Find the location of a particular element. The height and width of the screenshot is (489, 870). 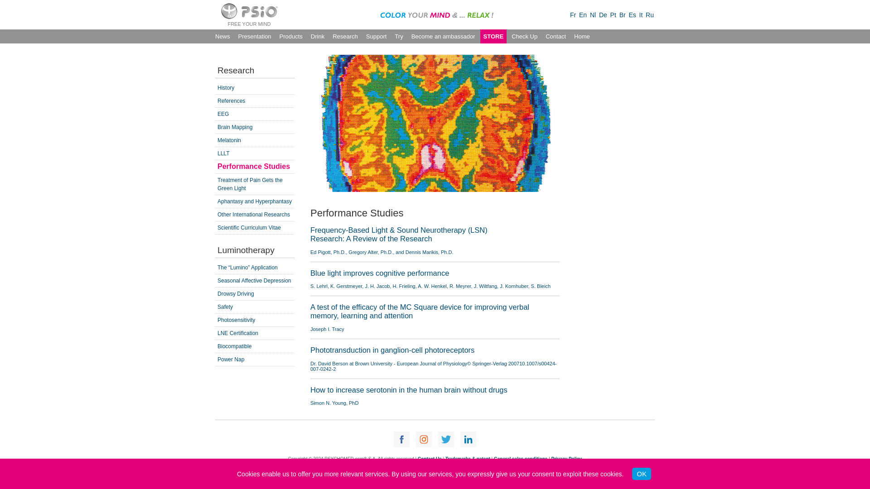

Presentation is located at coordinates (255, 36).